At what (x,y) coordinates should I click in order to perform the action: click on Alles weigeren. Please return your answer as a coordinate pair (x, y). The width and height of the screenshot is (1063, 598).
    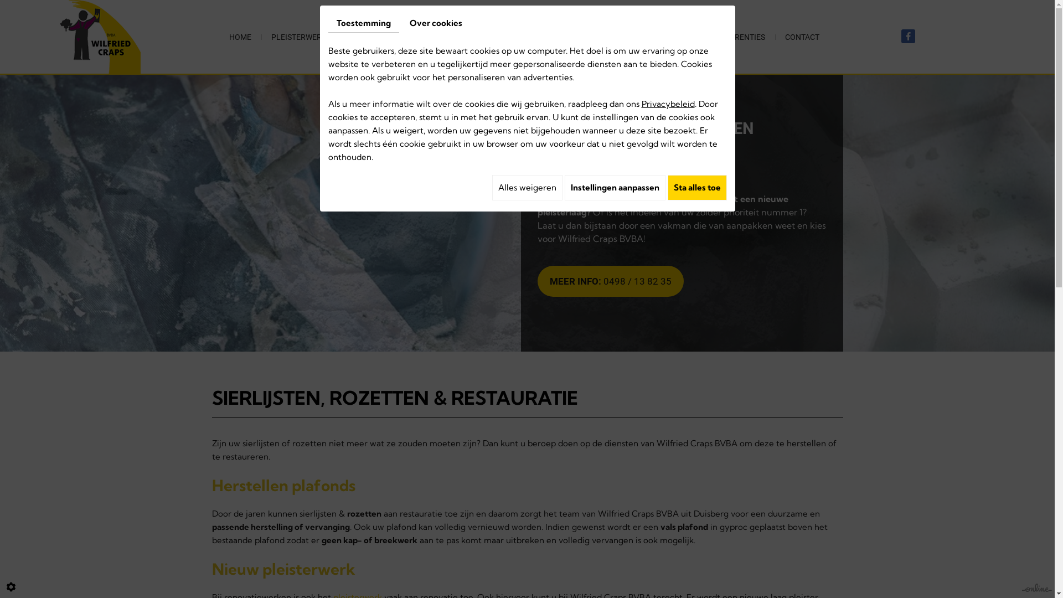
    Looking at the image, I should click on (527, 188).